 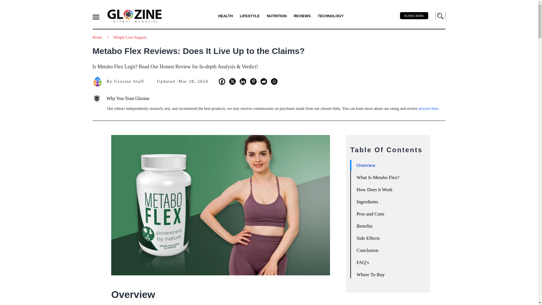 What do you see at coordinates (226, 16) in the screenshot?
I see `HEALTH` at bounding box center [226, 16].